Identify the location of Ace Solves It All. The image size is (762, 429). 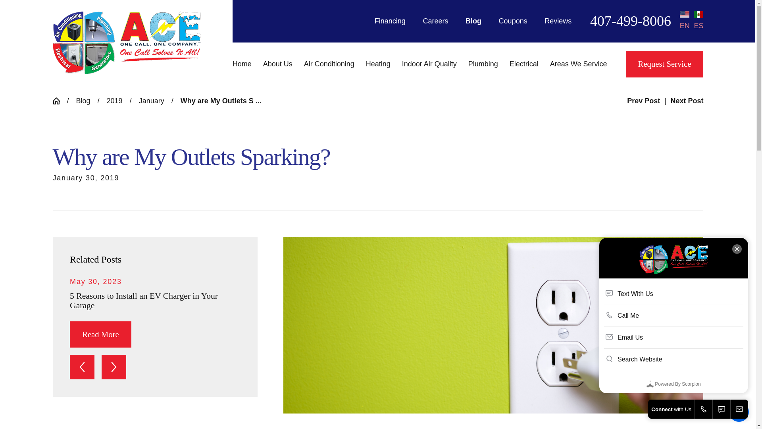
(127, 43).